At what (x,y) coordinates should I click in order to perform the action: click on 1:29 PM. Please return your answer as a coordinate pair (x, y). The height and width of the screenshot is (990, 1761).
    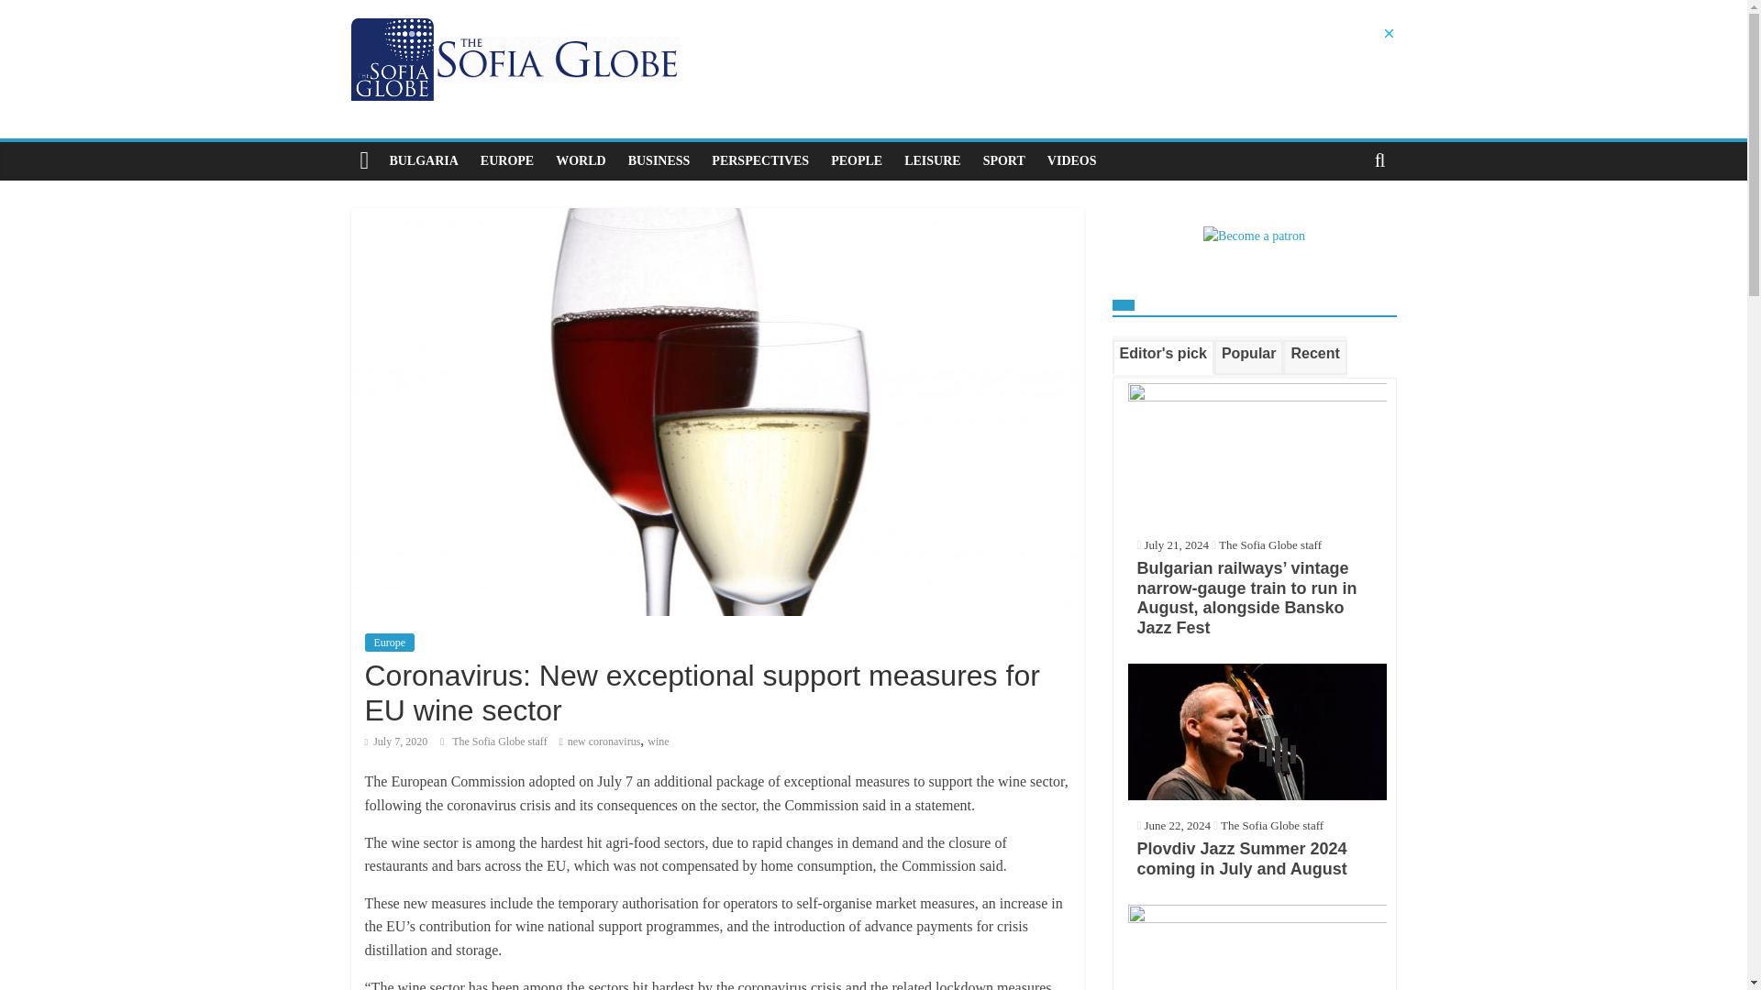
    Looking at the image, I should click on (396, 742).